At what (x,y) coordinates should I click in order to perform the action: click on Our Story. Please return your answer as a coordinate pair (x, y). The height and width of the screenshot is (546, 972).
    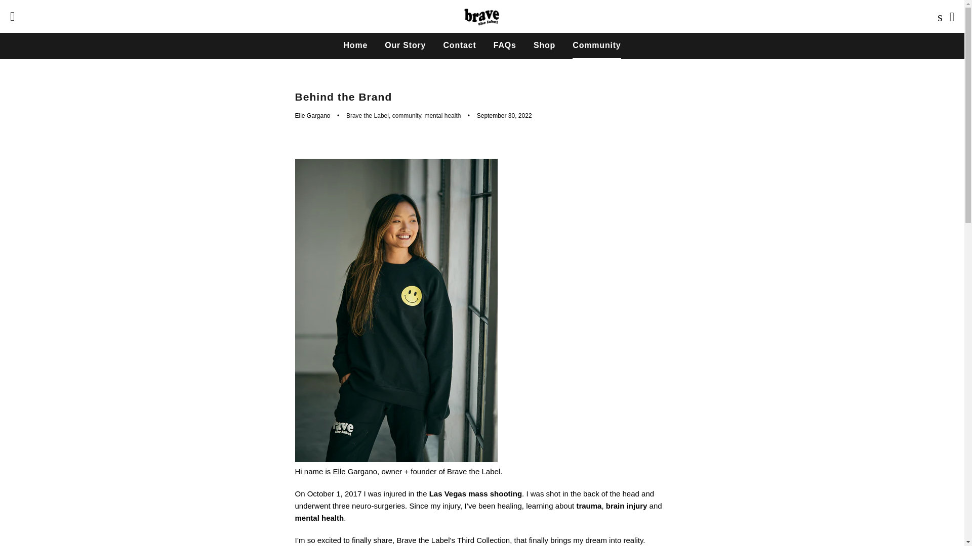
    Looking at the image, I should click on (405, 45).